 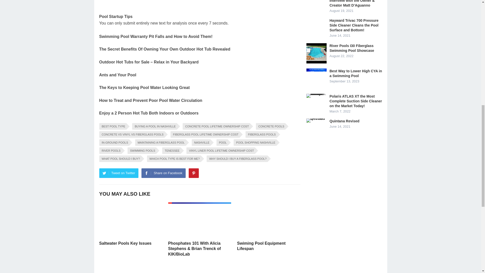 What do you see at coordinates (112, 126) in the screenshot?
I see `BEST POOL TYPE` at bounding box center [112, 126].